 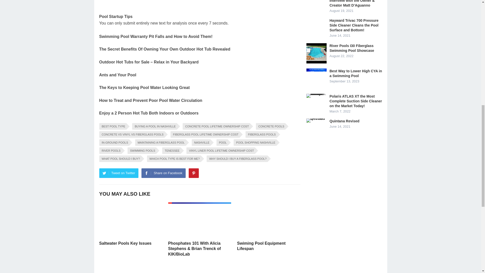 What do you see at coordinates (112, 126) in the screenshot?
I see `BEST POOL TYPE` at bounding box center [112, 126].